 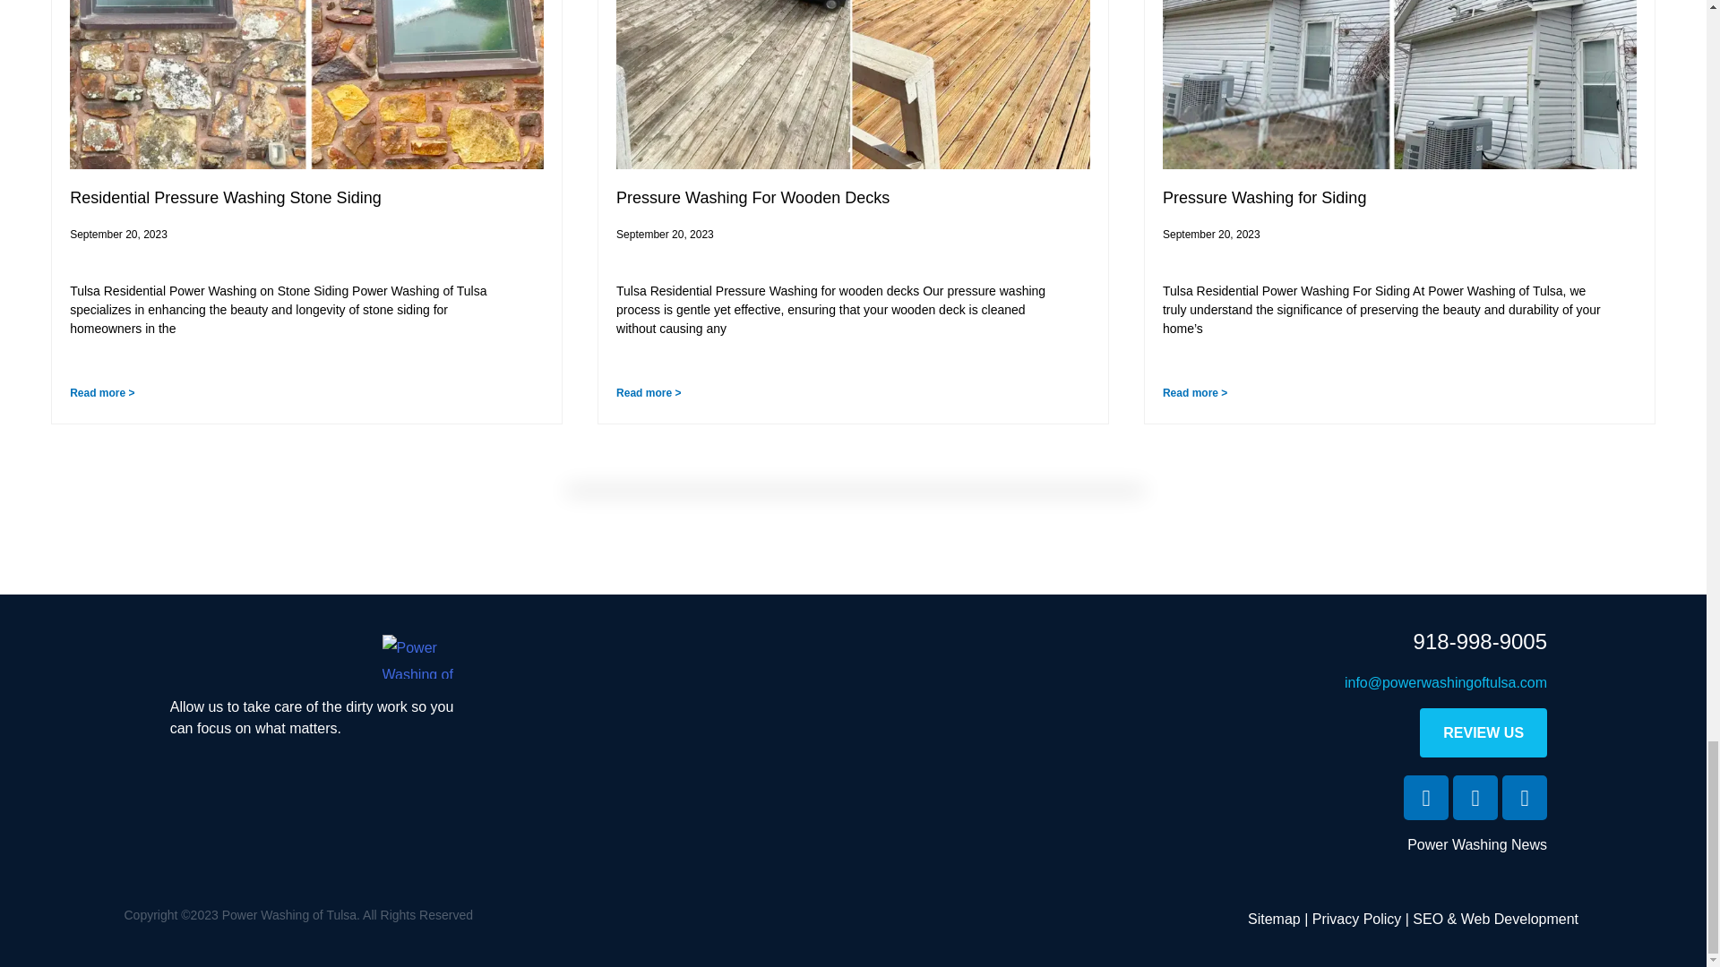 I want to click on SEO, so click(x=1427, y=919).